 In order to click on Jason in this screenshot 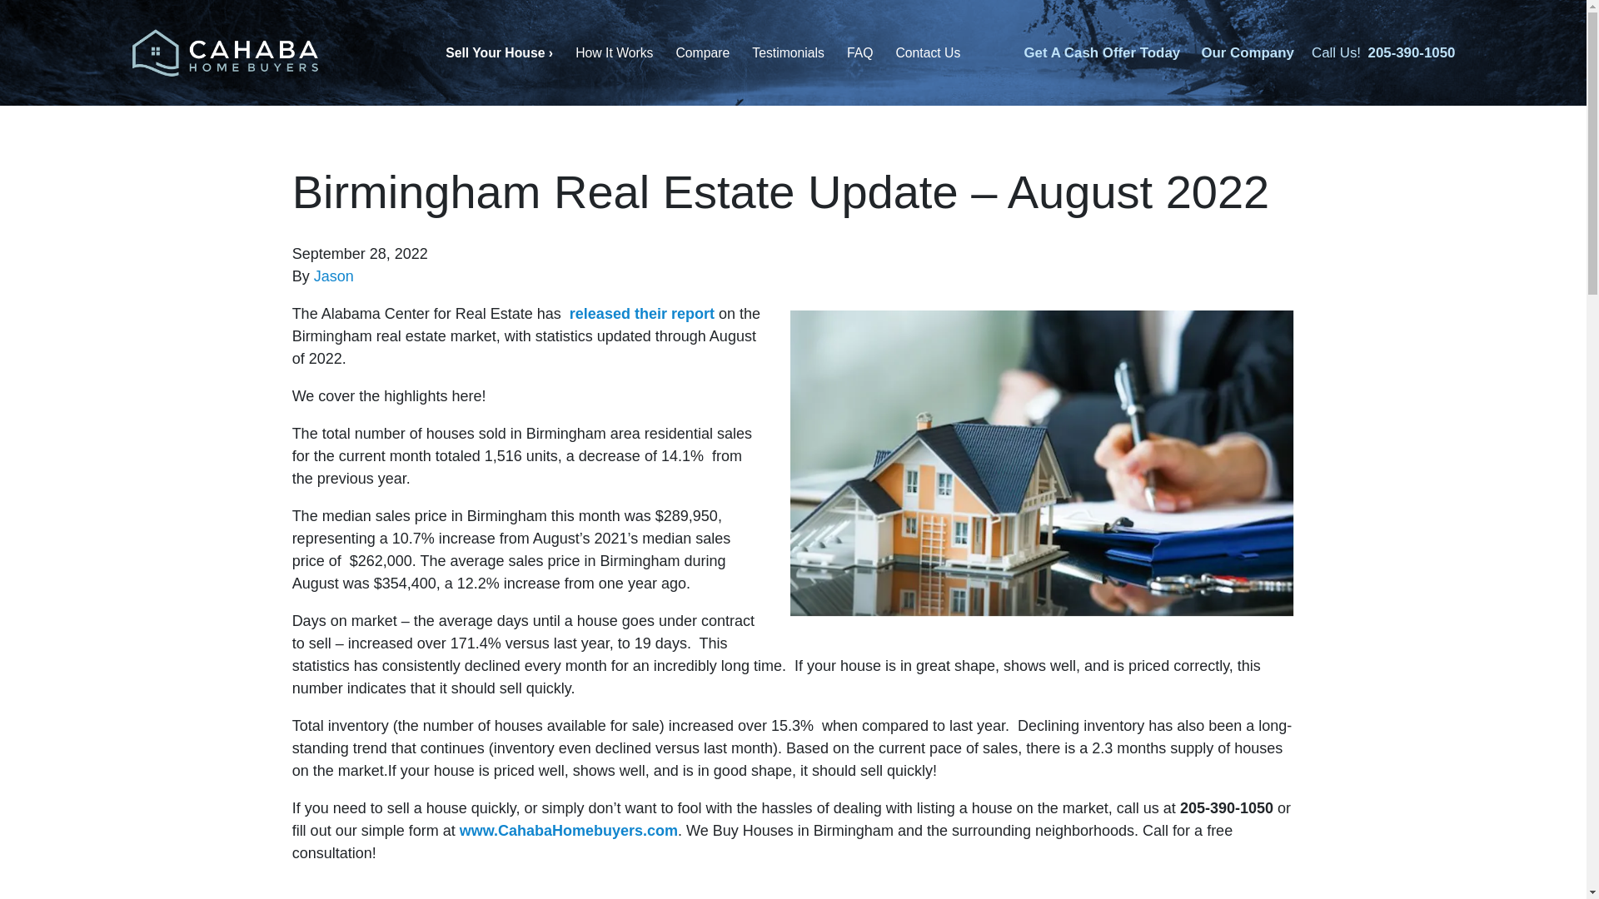, I will do `click(333, 276)`.